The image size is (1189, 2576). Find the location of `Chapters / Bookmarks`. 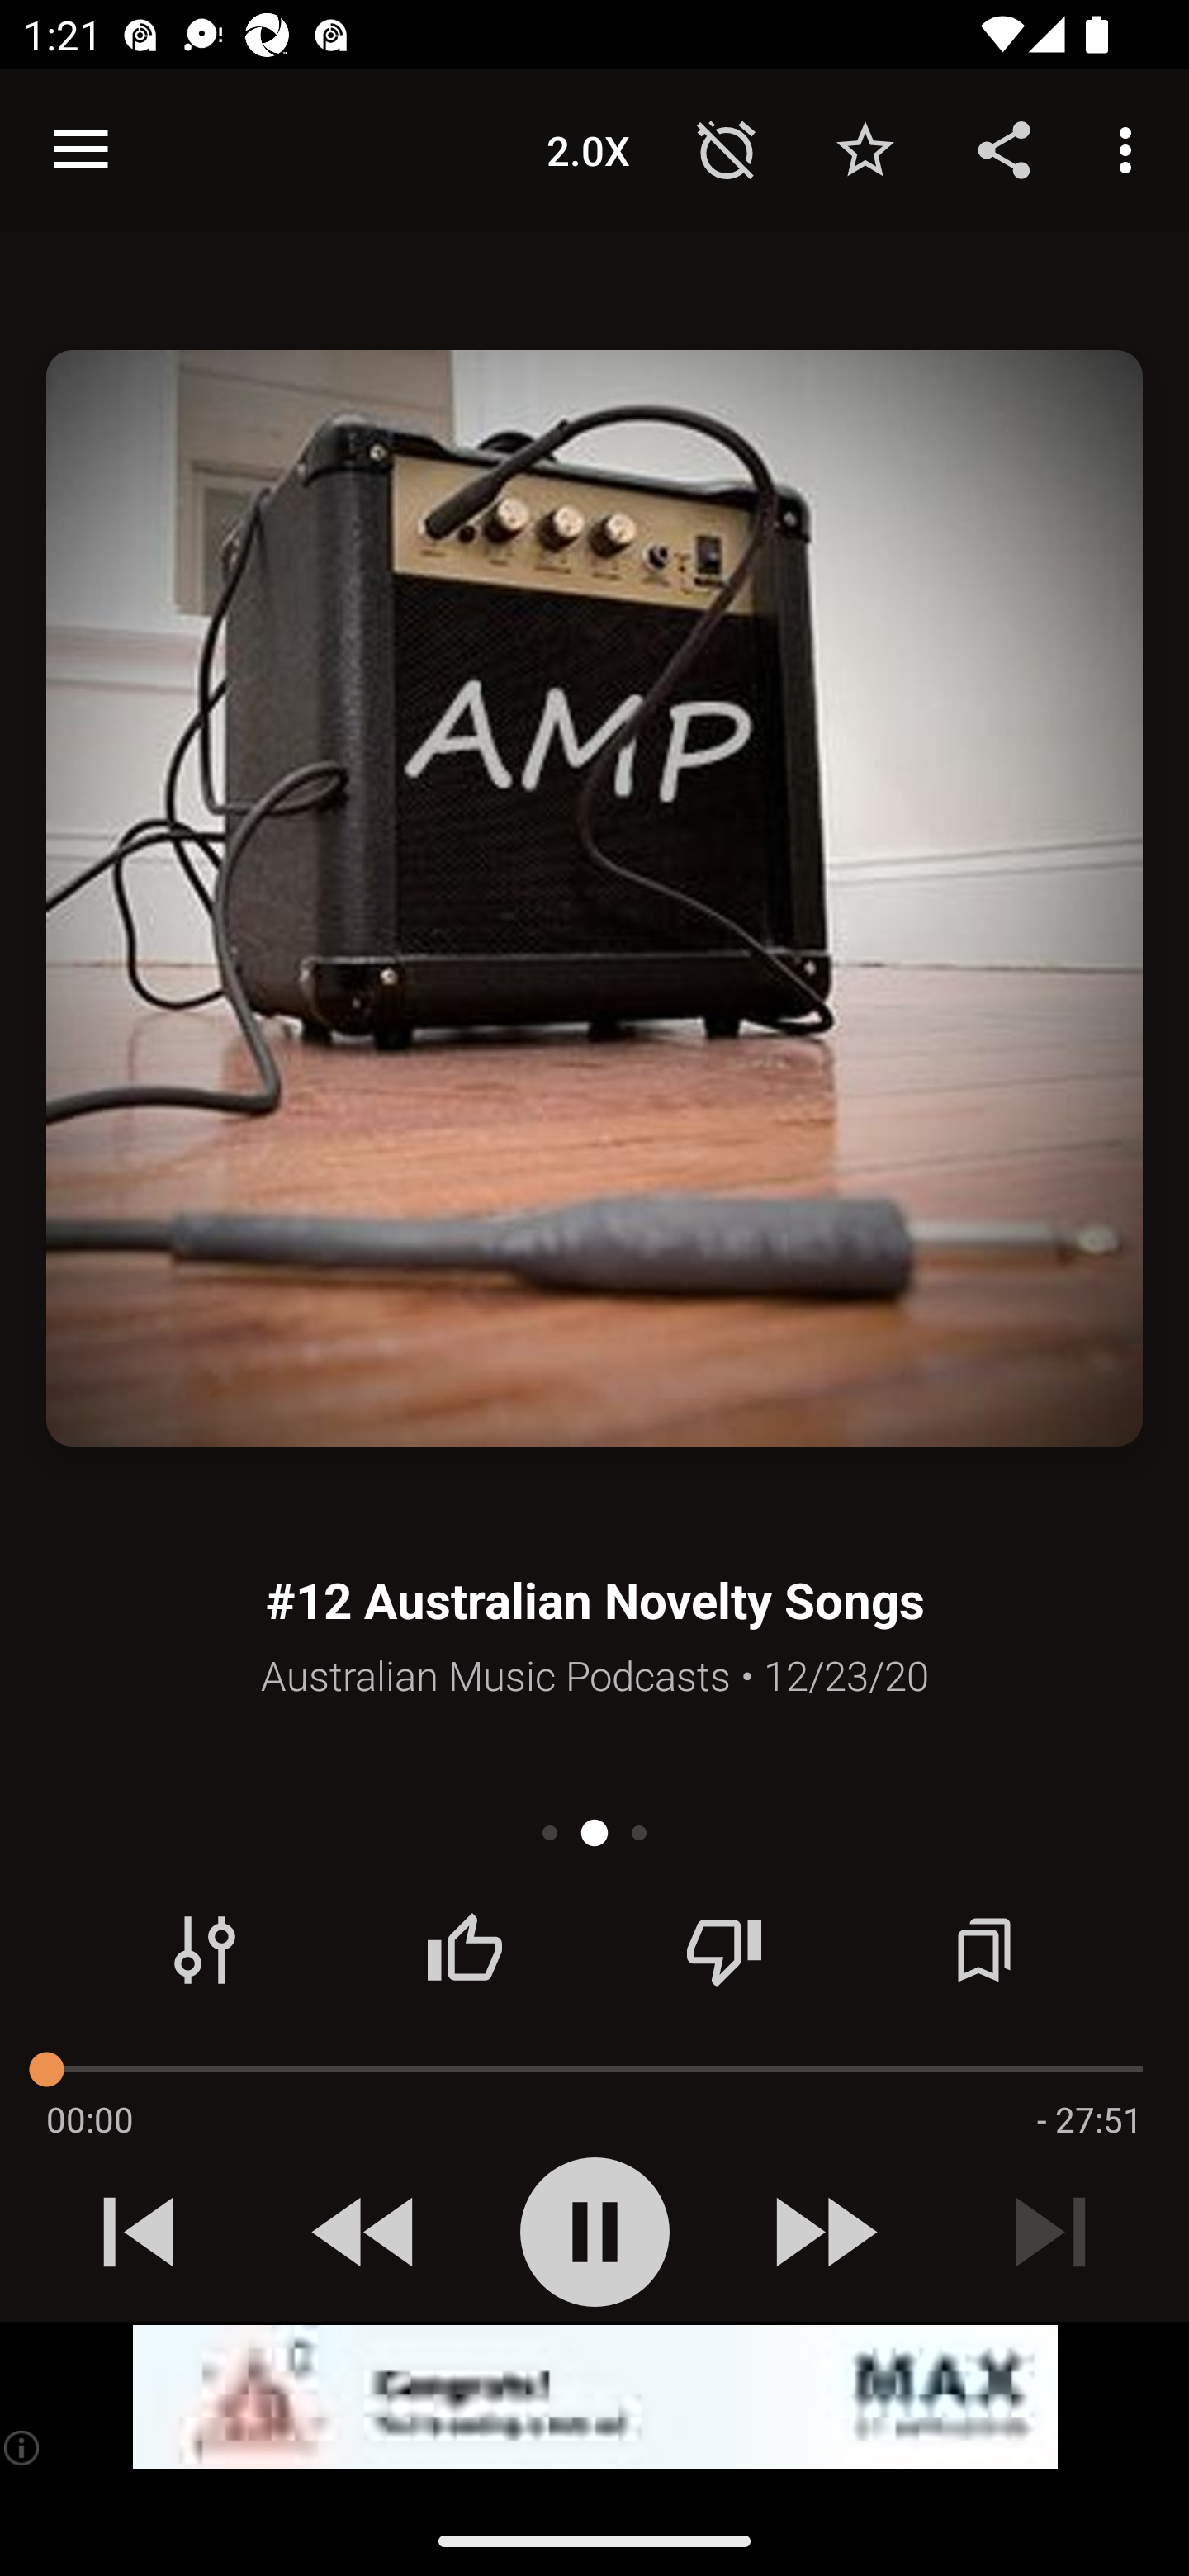

Chapters / Bookmarks is located at coordinates (983, 1950).